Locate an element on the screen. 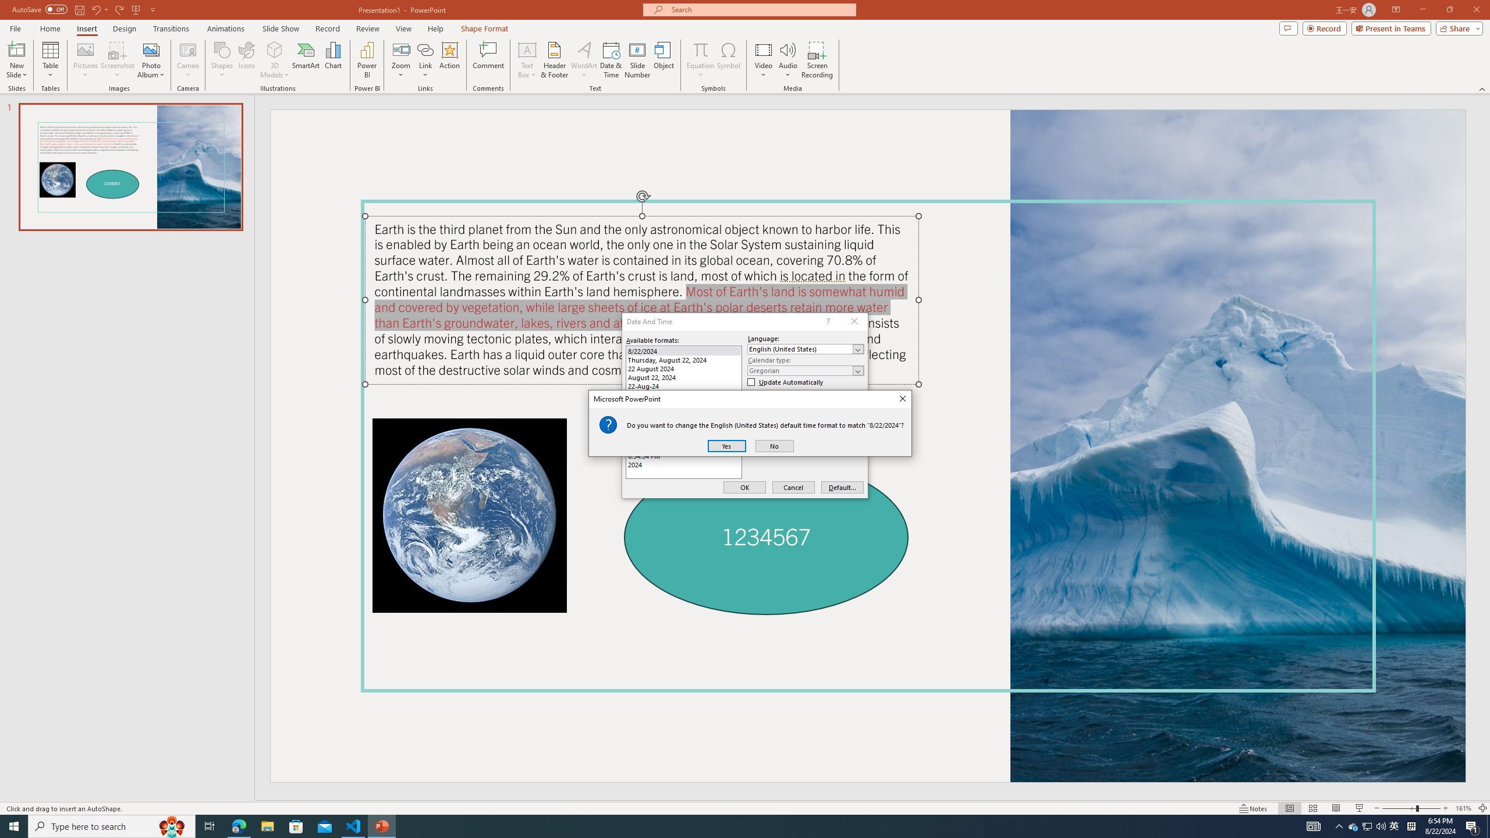 The height and width of the screenshot is (838, 1490). WordArt is located at coordinates (584, 60).